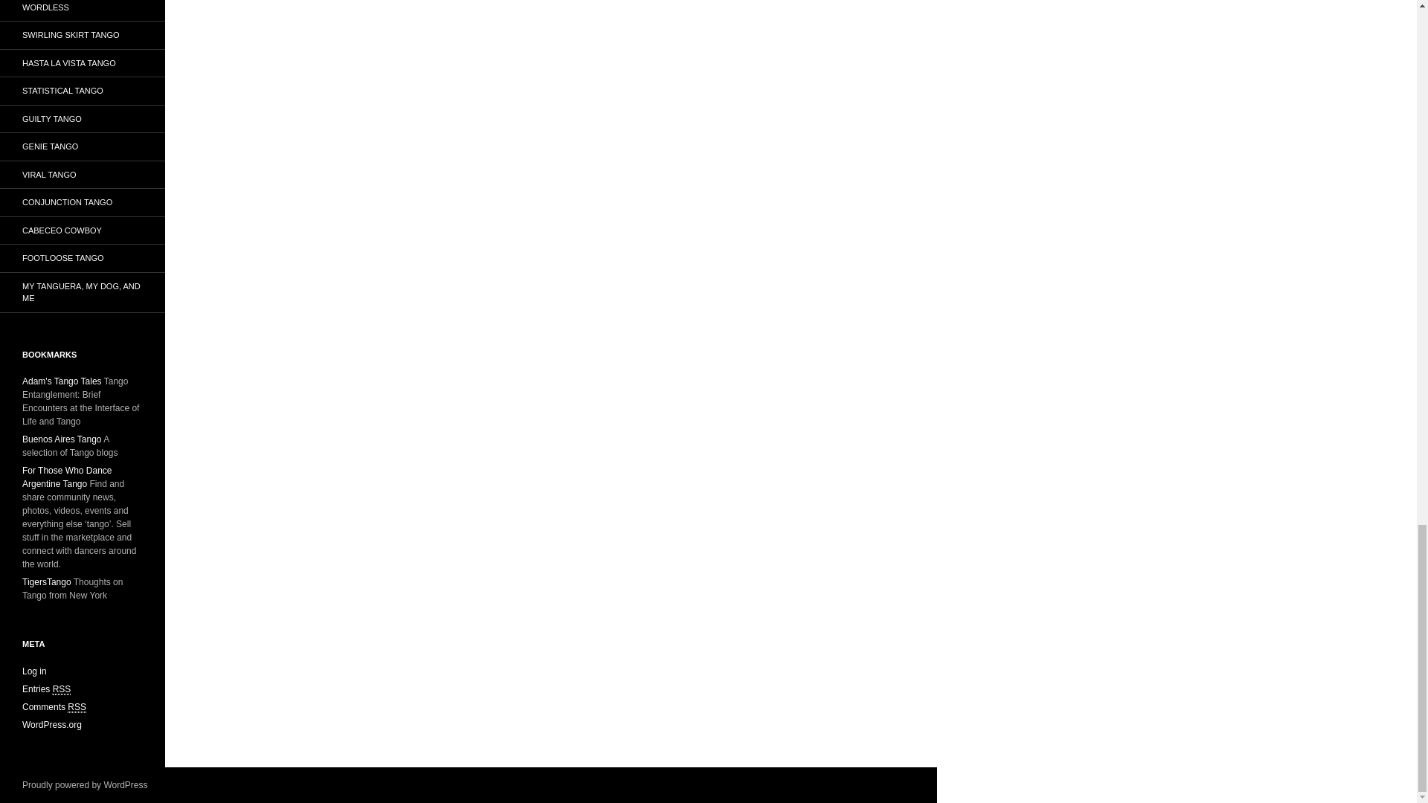  I want to click on Really Simple Syndication, so click(62, 690).